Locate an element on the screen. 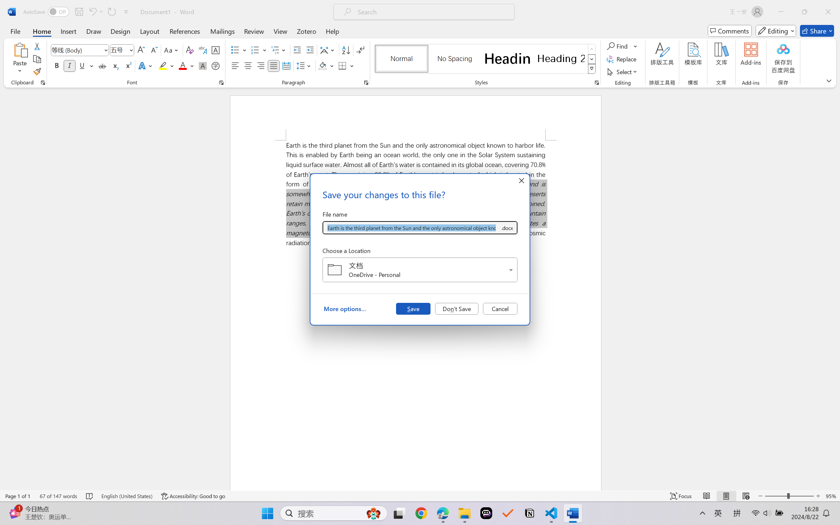  Poe is located at coordinates (486, 513).